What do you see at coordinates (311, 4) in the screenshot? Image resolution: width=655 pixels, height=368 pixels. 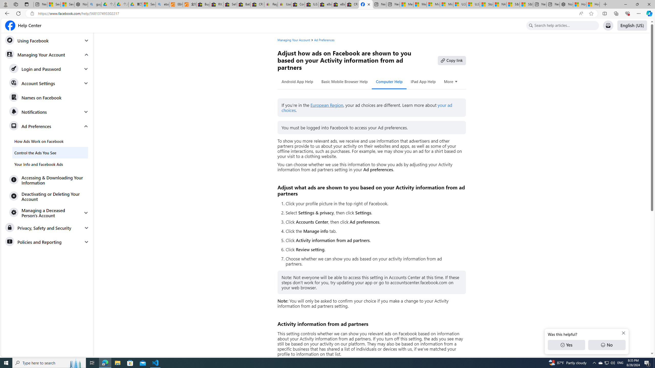 I see `U.S. State Privacy Disclosures - eBay Inc.` at bounding box center [311, 4].